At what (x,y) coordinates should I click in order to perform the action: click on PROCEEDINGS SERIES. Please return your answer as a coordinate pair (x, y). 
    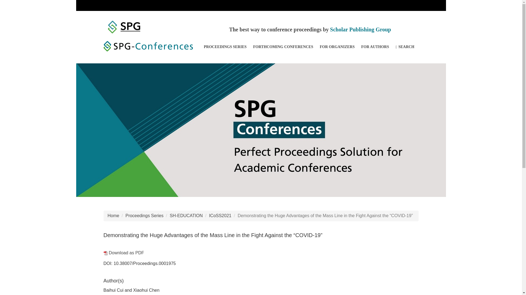
    Looking at the image, I should click on (225, 47).